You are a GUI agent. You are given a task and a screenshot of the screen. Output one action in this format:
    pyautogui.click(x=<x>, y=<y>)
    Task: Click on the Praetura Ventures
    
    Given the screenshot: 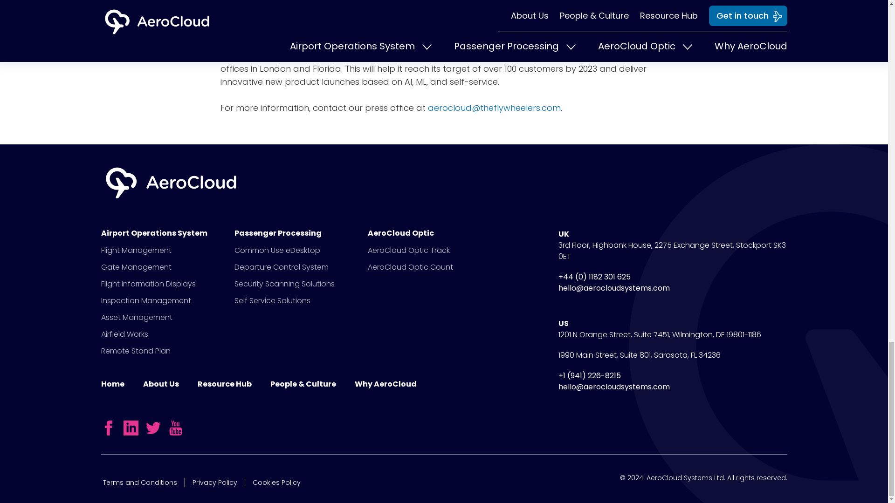 What is the action you would take?
    pyautogui.click(x=624, y=29)
    